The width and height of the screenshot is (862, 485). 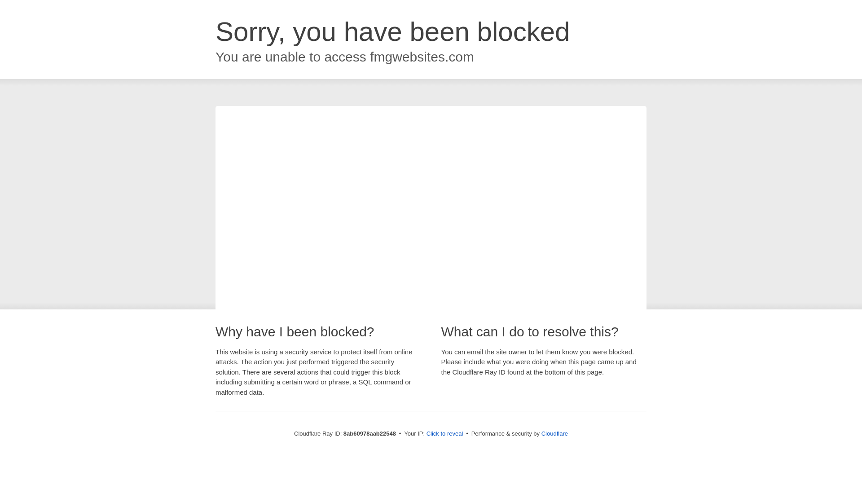 What do you see at coordinates (445, 434) in the screenshot?
I see `Click to reveal` at bounding box center [445, 434].